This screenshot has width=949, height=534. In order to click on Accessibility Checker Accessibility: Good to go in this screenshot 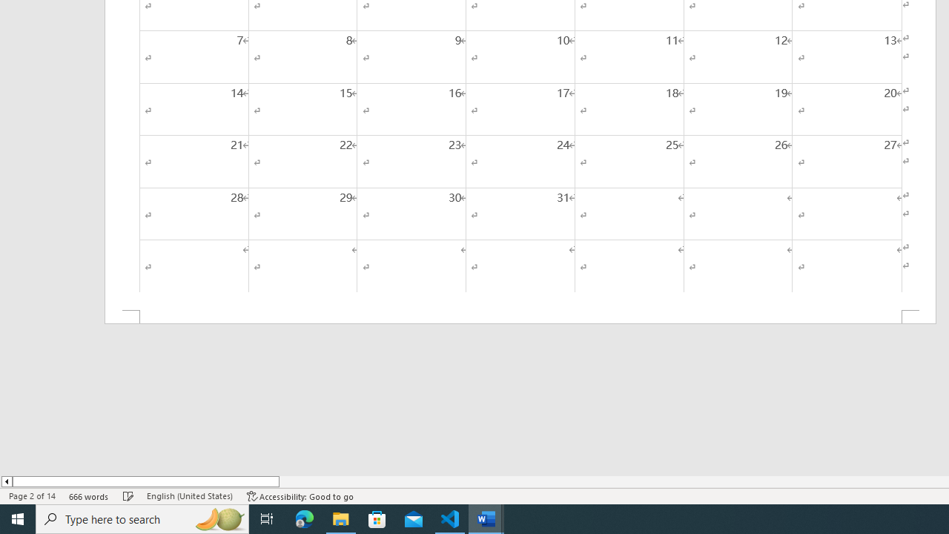, I will do `click(301, 495)`.